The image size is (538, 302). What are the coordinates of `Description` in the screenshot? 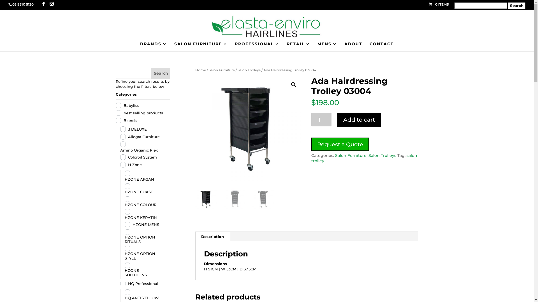 It's located at (212, 237).